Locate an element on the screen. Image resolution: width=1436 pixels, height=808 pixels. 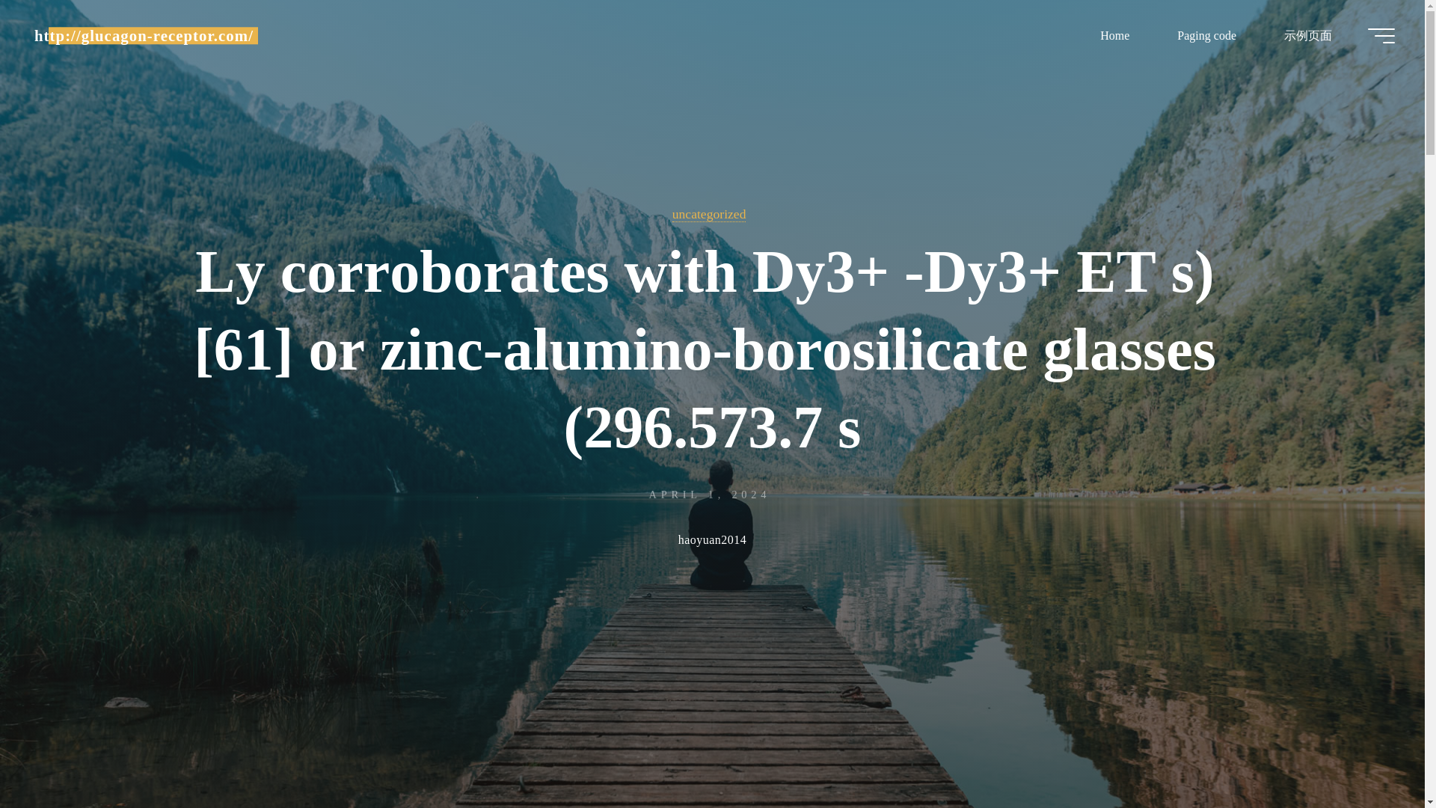
Paging code is located at coordinates (1206, 35).